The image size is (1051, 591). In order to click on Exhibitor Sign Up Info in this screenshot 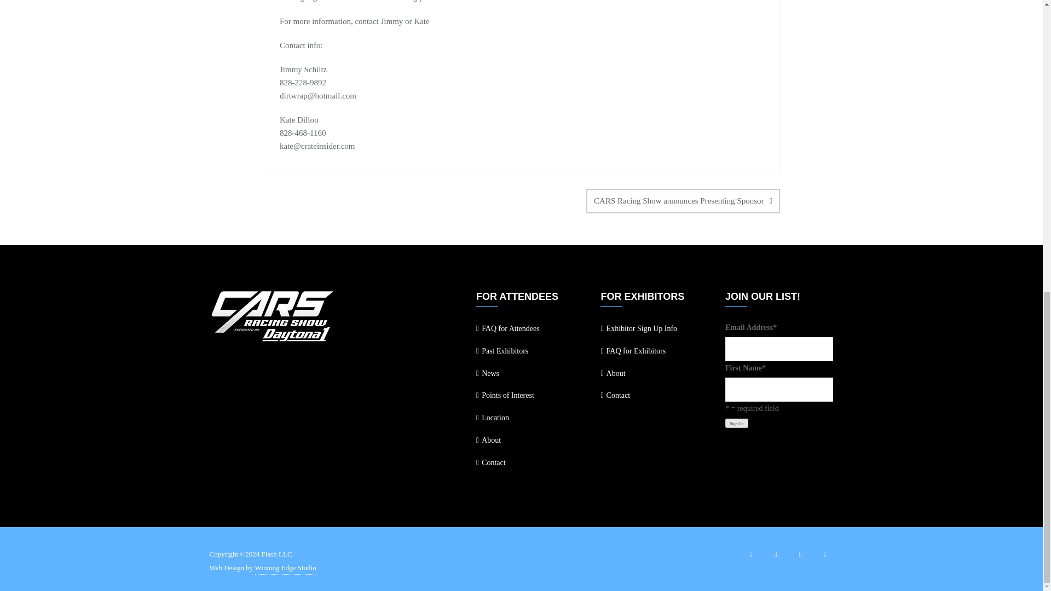, I will do `click(654, 329)`.